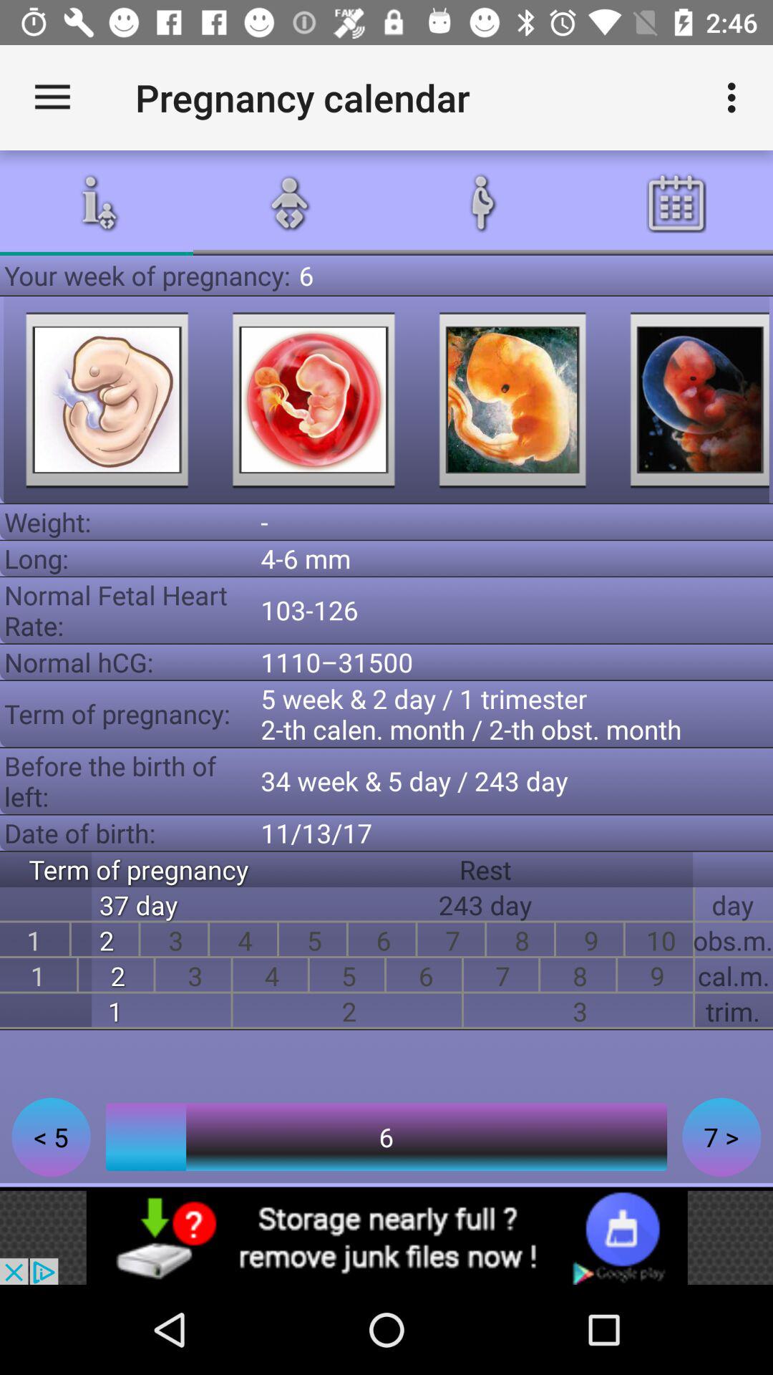  I want to click on pregnancy calendar, so click(690, 400).